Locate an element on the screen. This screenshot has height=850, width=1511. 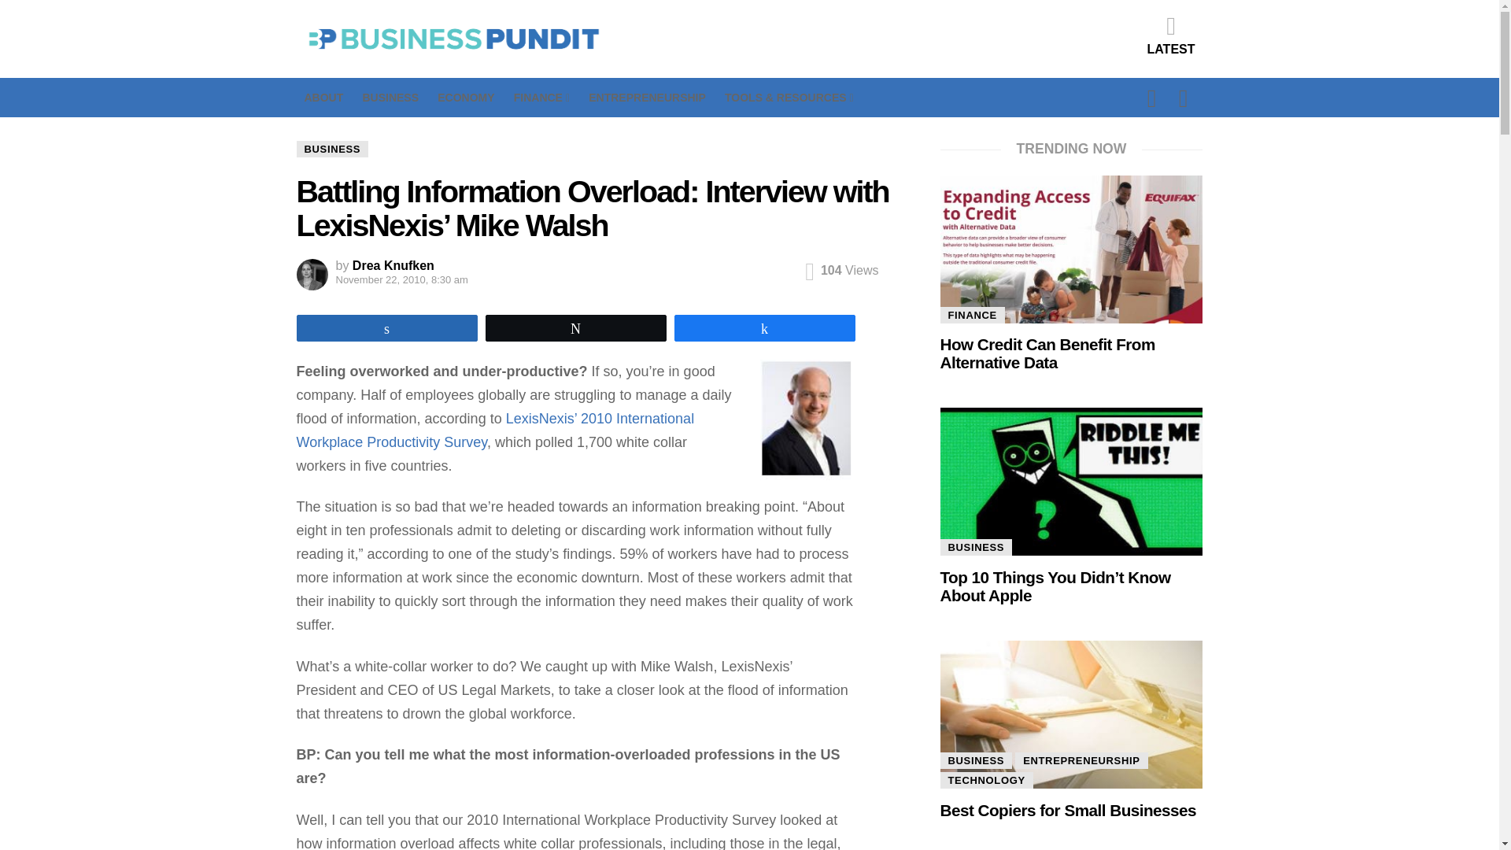
ABOUT is located at coordinates (323, 98).